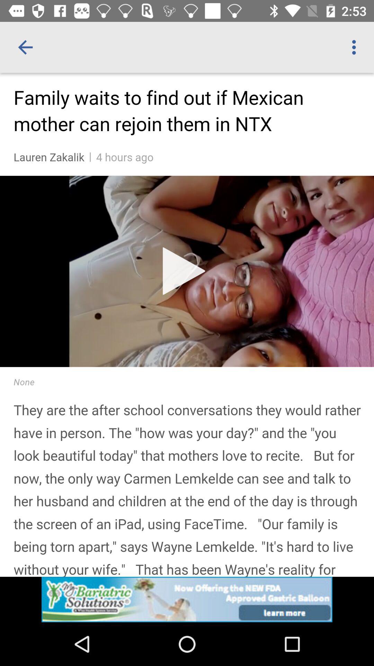 The image size is (374, 666). Describe the element at coordinates (187, 599) in the screenshot. I see `advertisement banner` at that location.